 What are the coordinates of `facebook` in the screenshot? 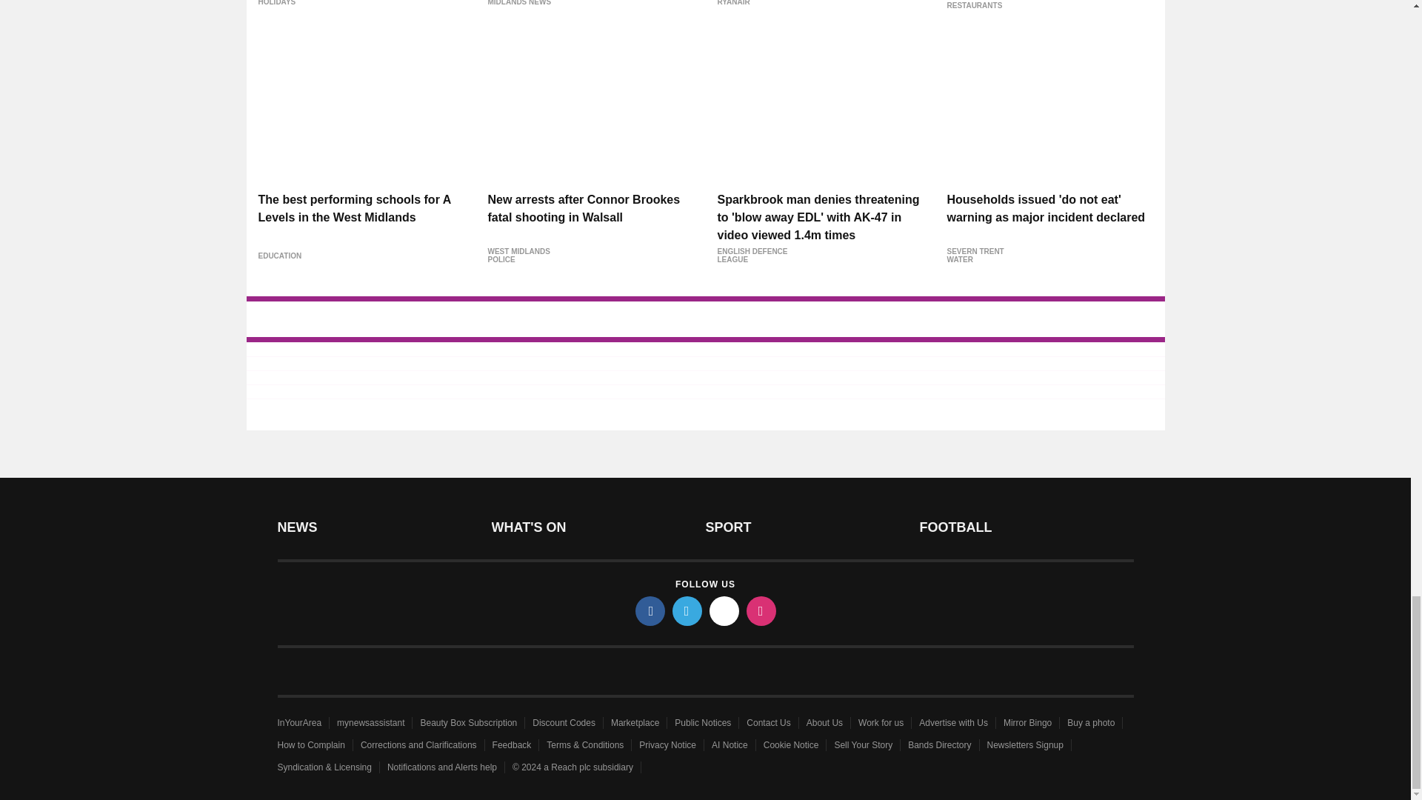 It's located at (650, 610).